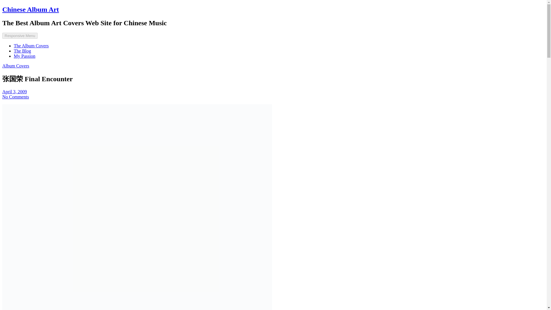  I want to click on My Passion, so click(24, 56).